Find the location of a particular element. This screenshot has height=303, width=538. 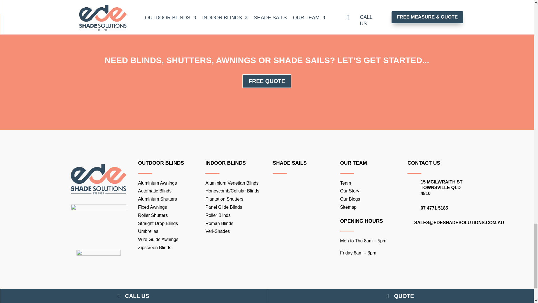

Fixed Awnings is located at coordinates (152, 207).